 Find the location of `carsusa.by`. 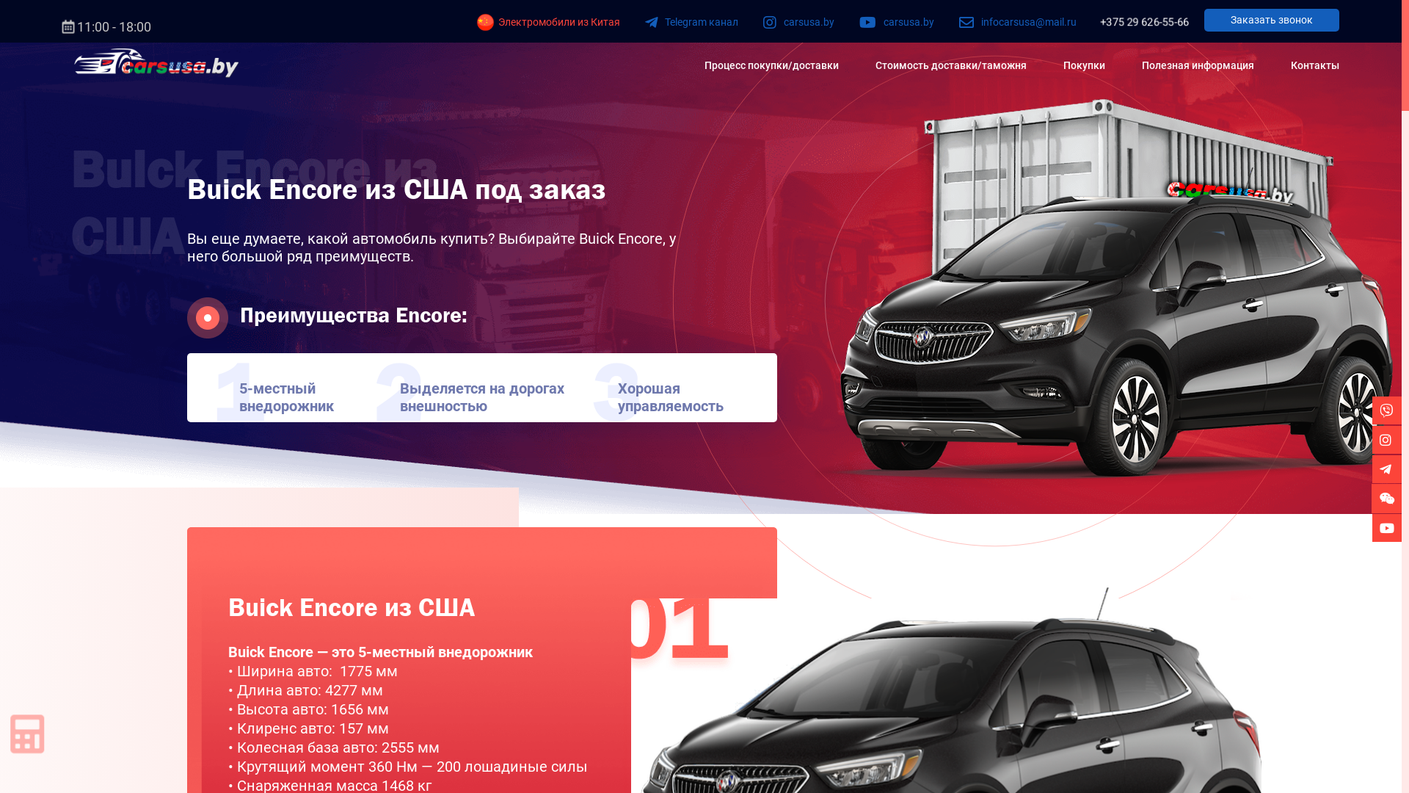

carsusa.by is located at coordinates (897, 22).